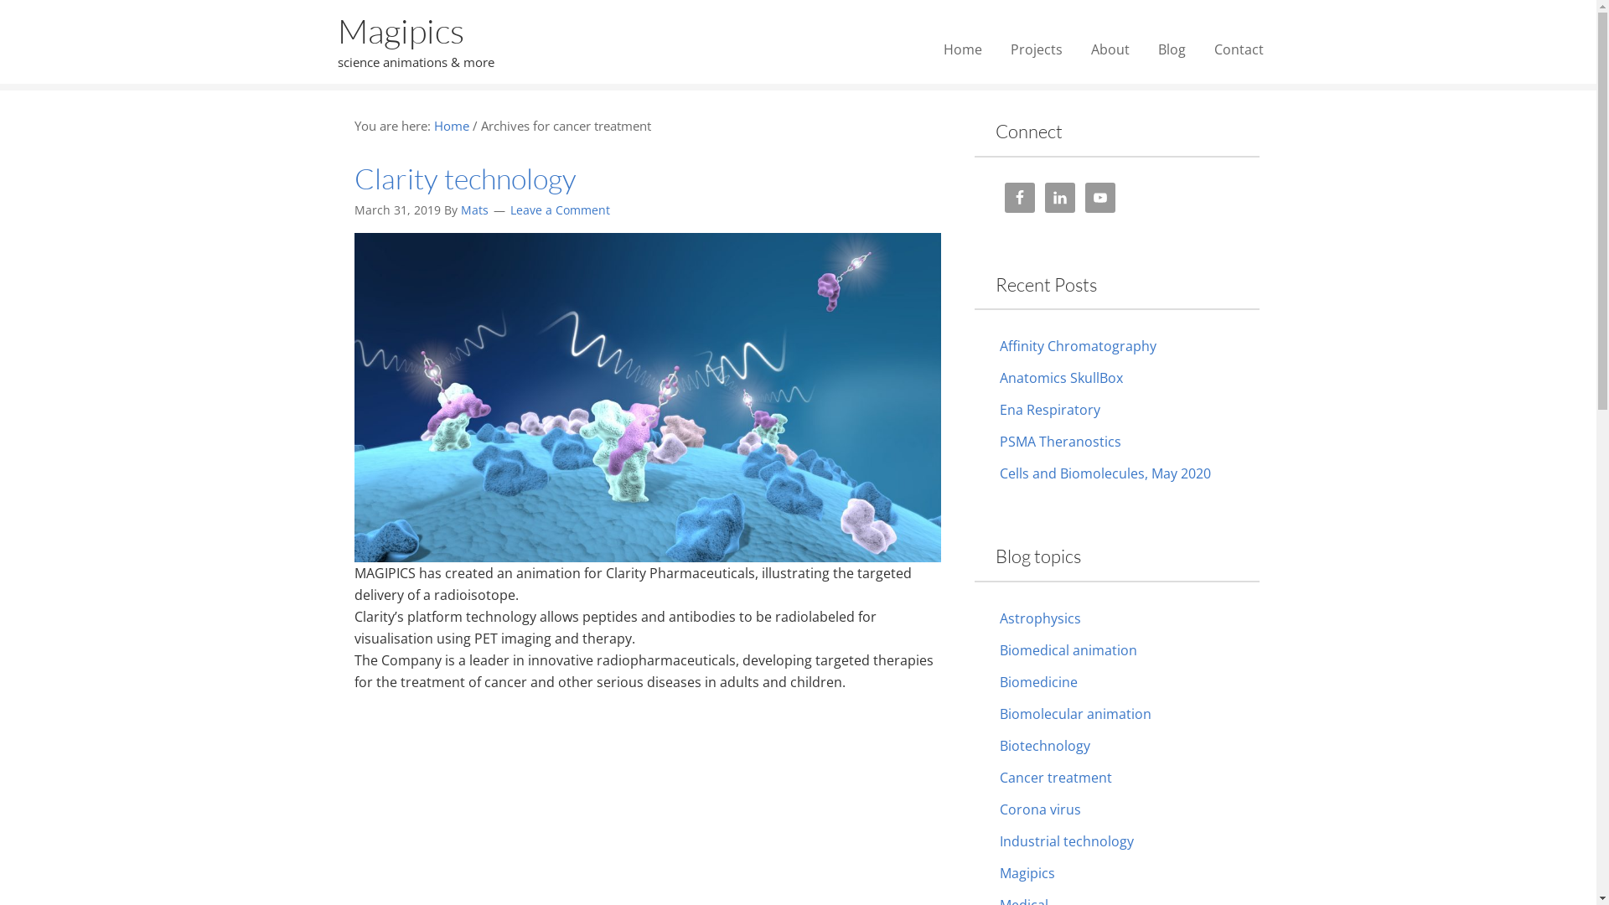 Image resolution: width=1609 pixels, height=905 pixels. What do you see at coordinates (1039, 809) in the screenshot?
I see `Corona virus` at bounding box center [1039, 809].